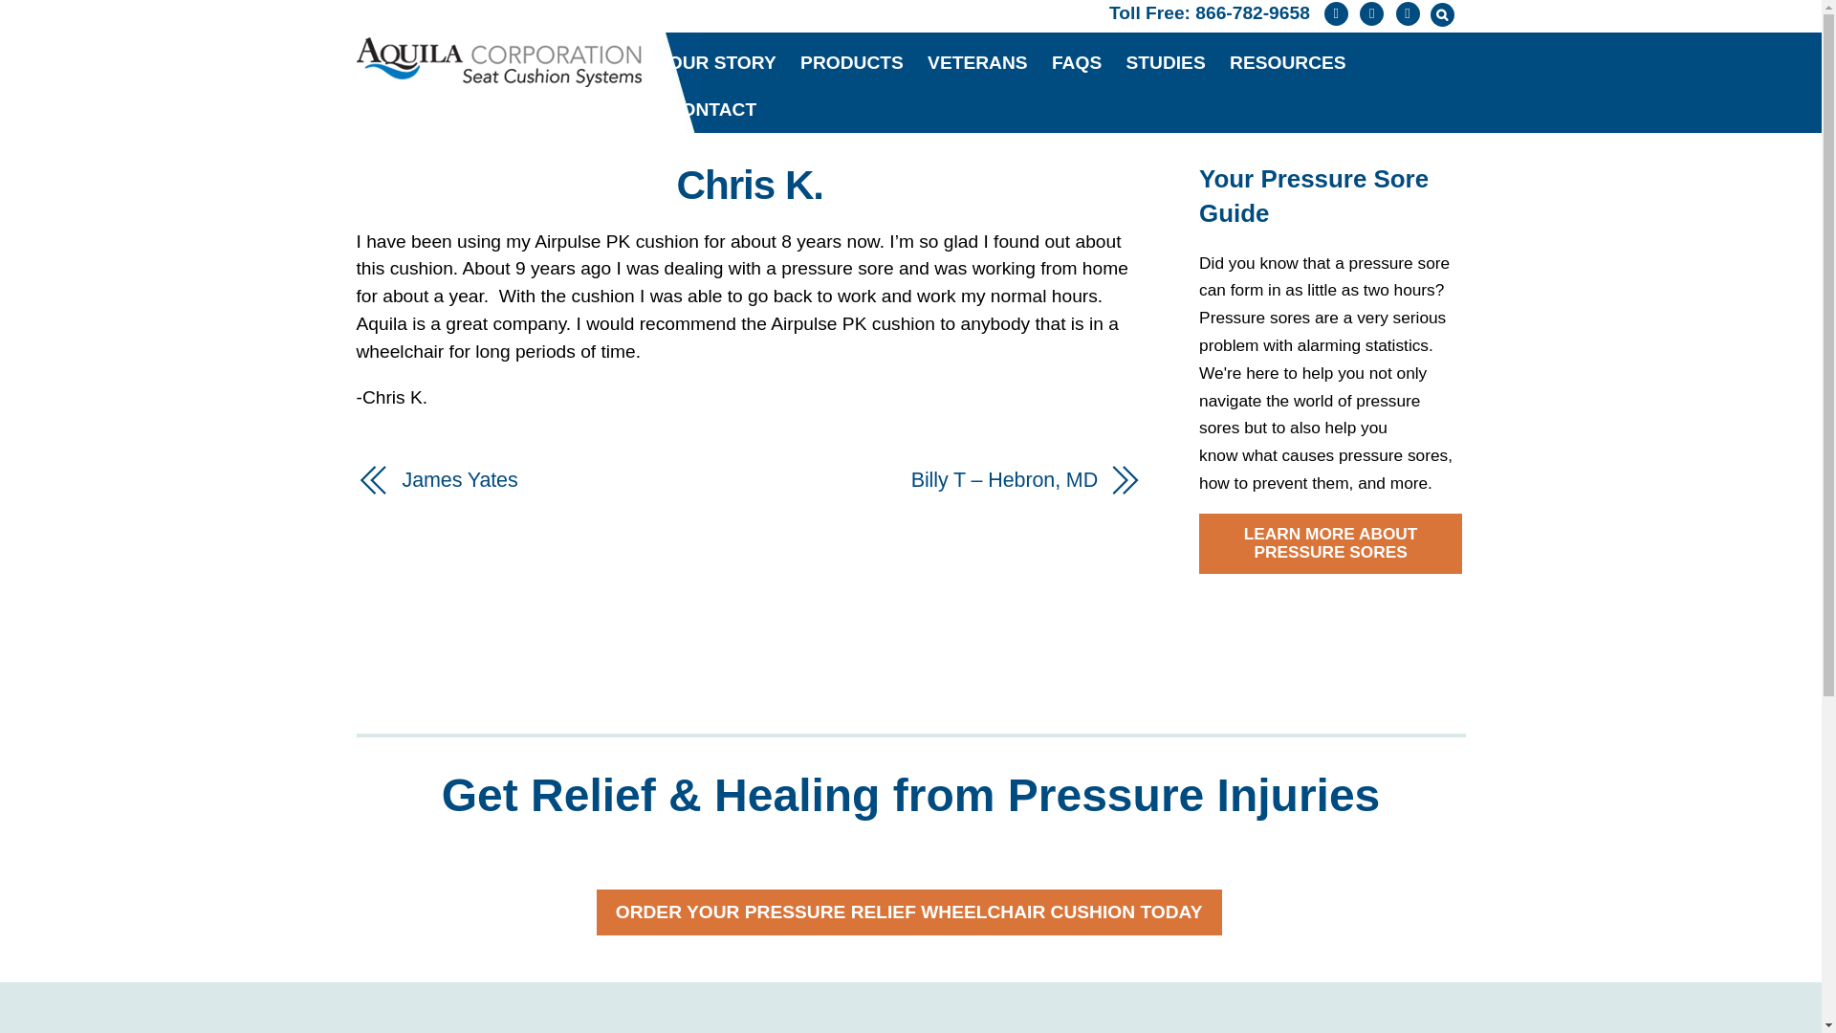 The height and width of the screenshot is (1033, 1836). I want to click on VETERANS, so click(977, 63).